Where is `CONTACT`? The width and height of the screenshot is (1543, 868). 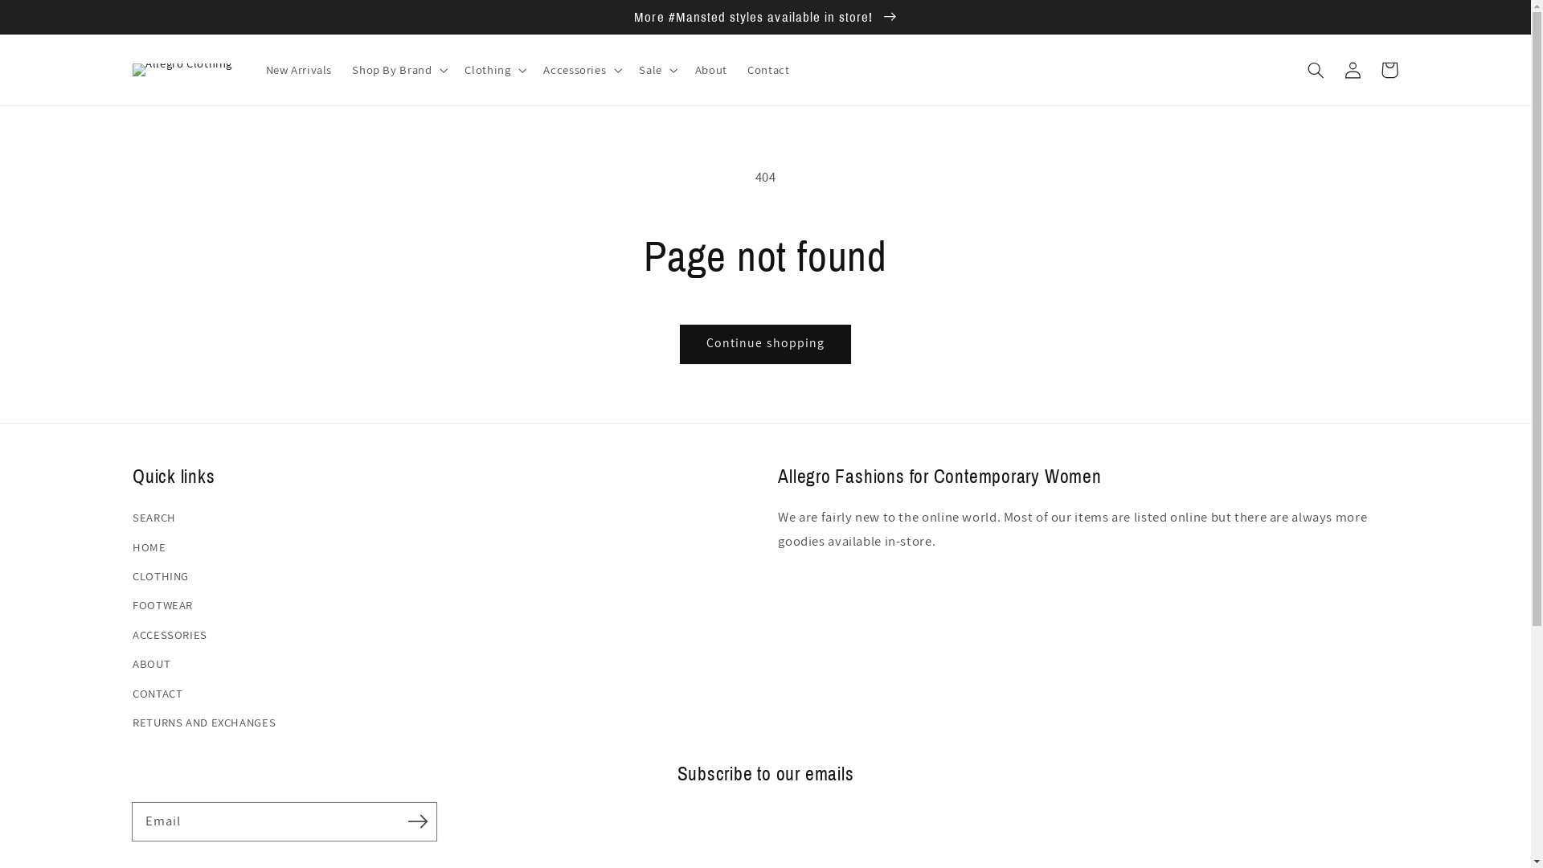
CONTACT is located at coordinates (158, 693).